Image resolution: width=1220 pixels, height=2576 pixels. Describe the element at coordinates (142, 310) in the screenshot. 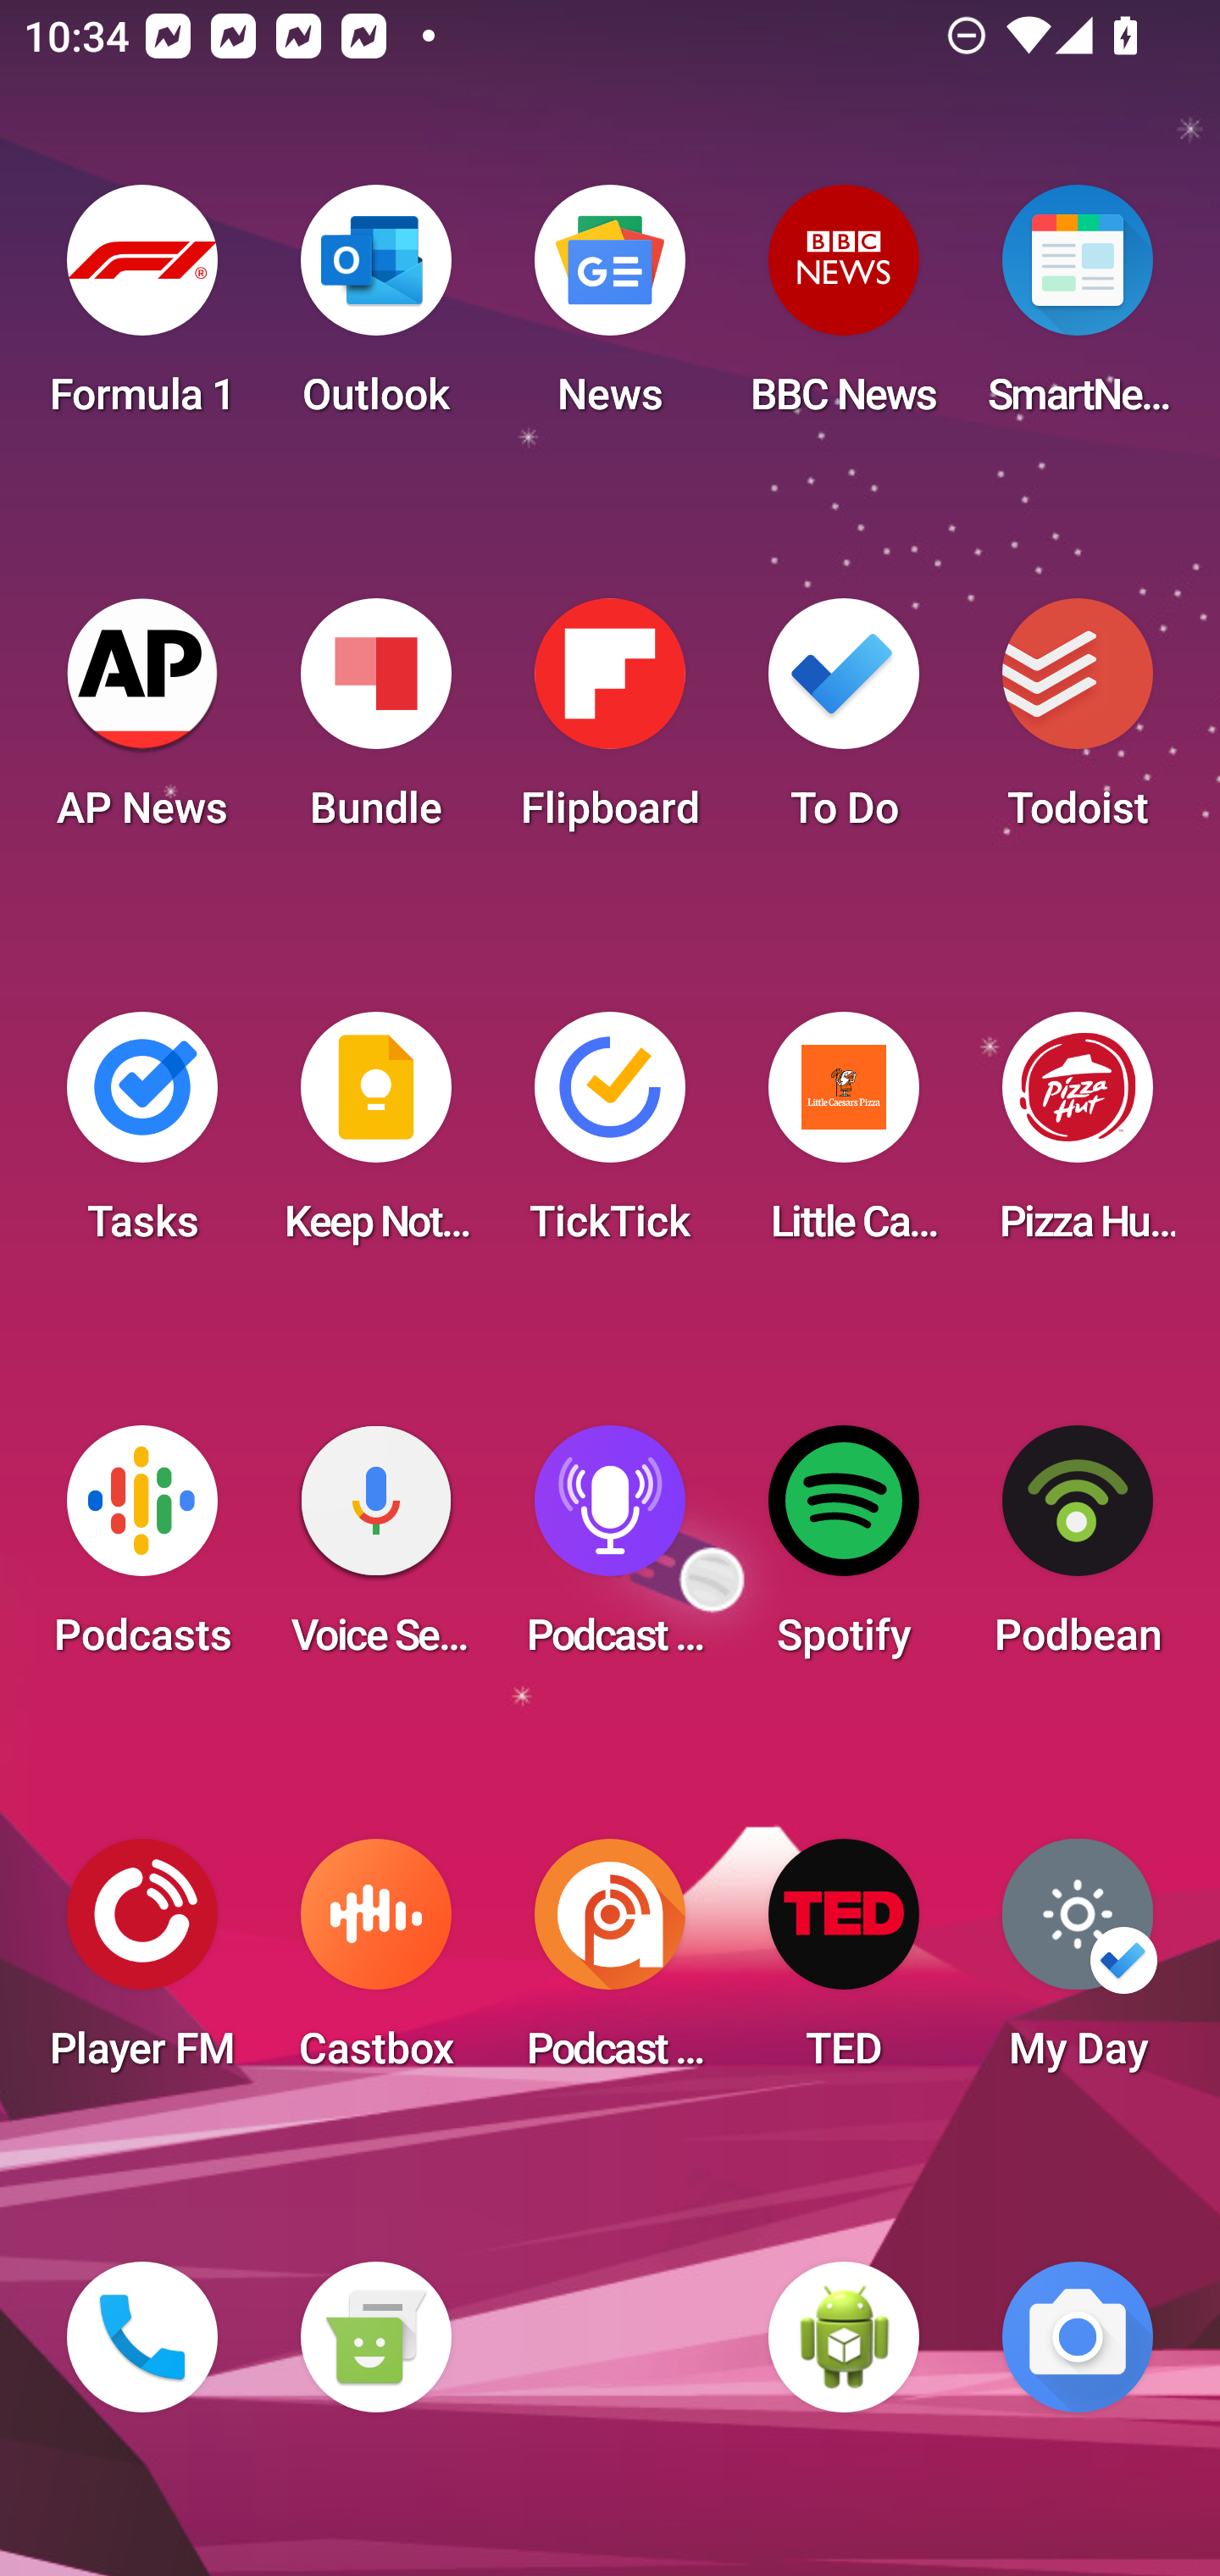

I see `Formula 1` at that location.